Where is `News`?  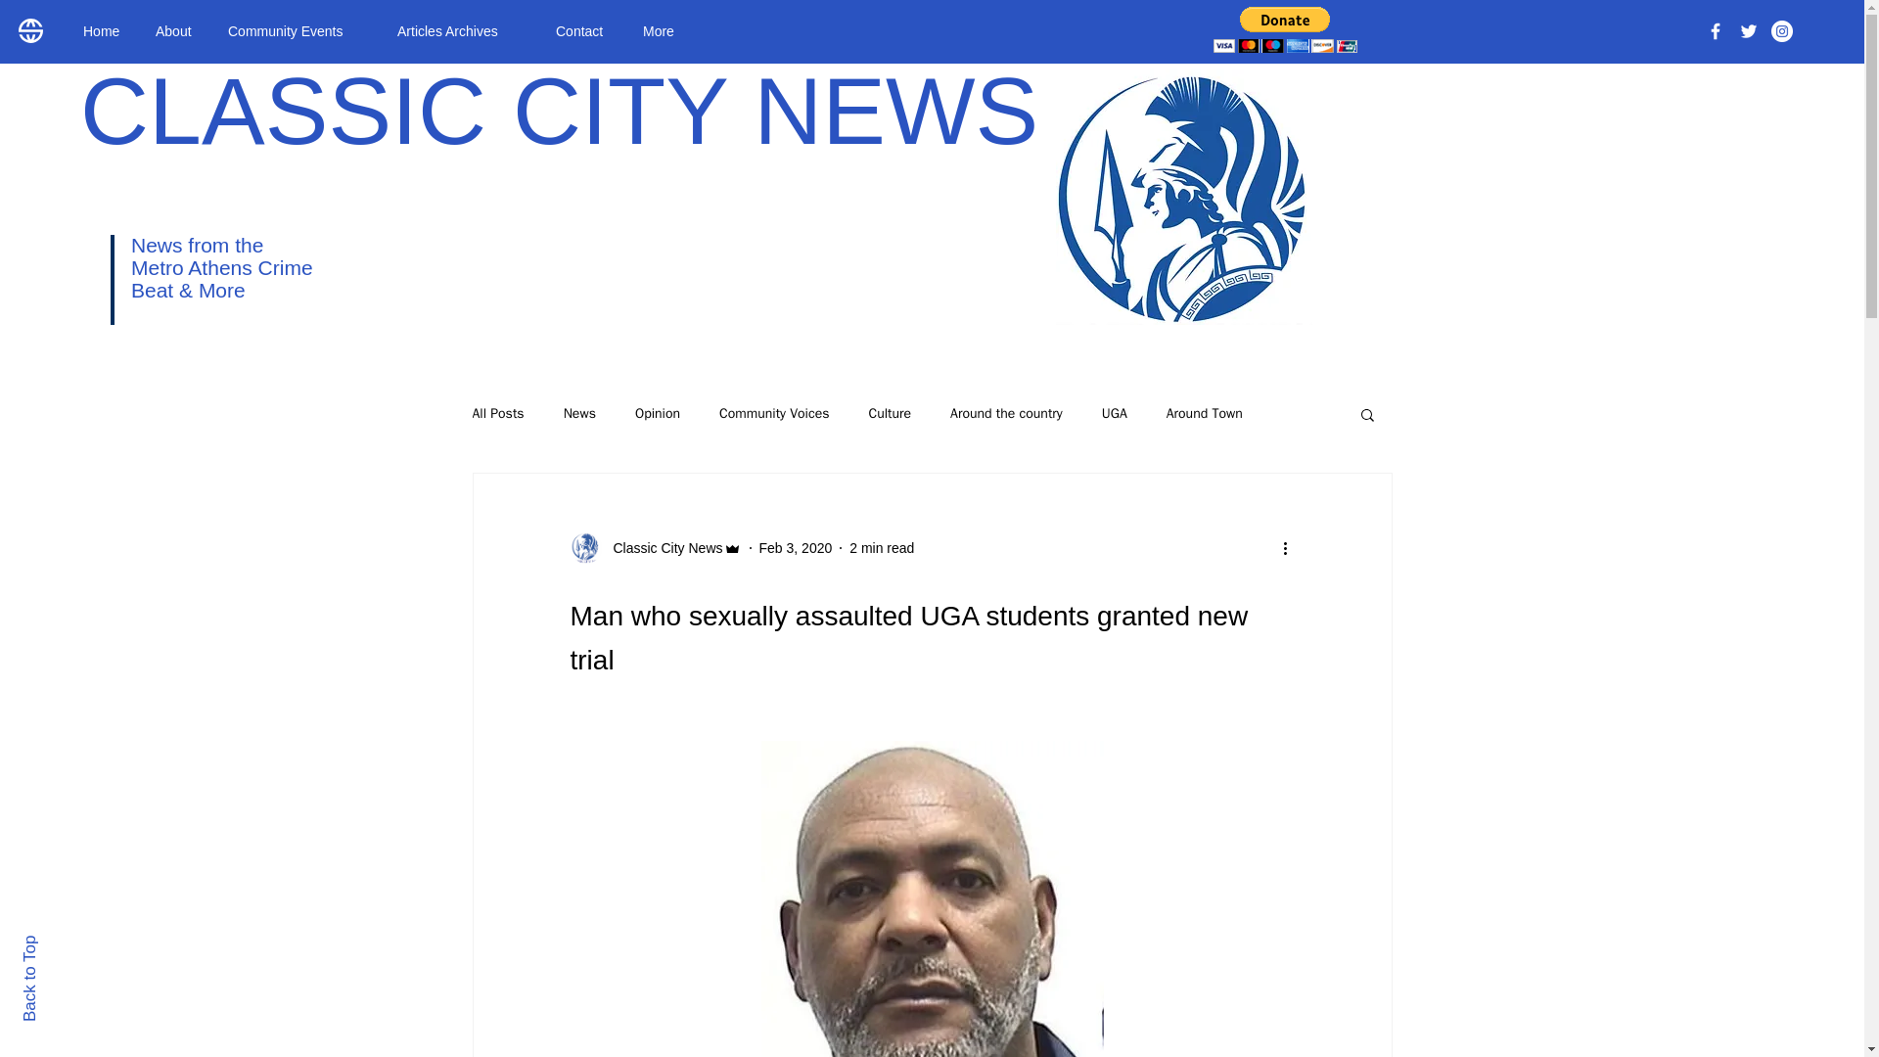
News is located at coordinates (579, 413).